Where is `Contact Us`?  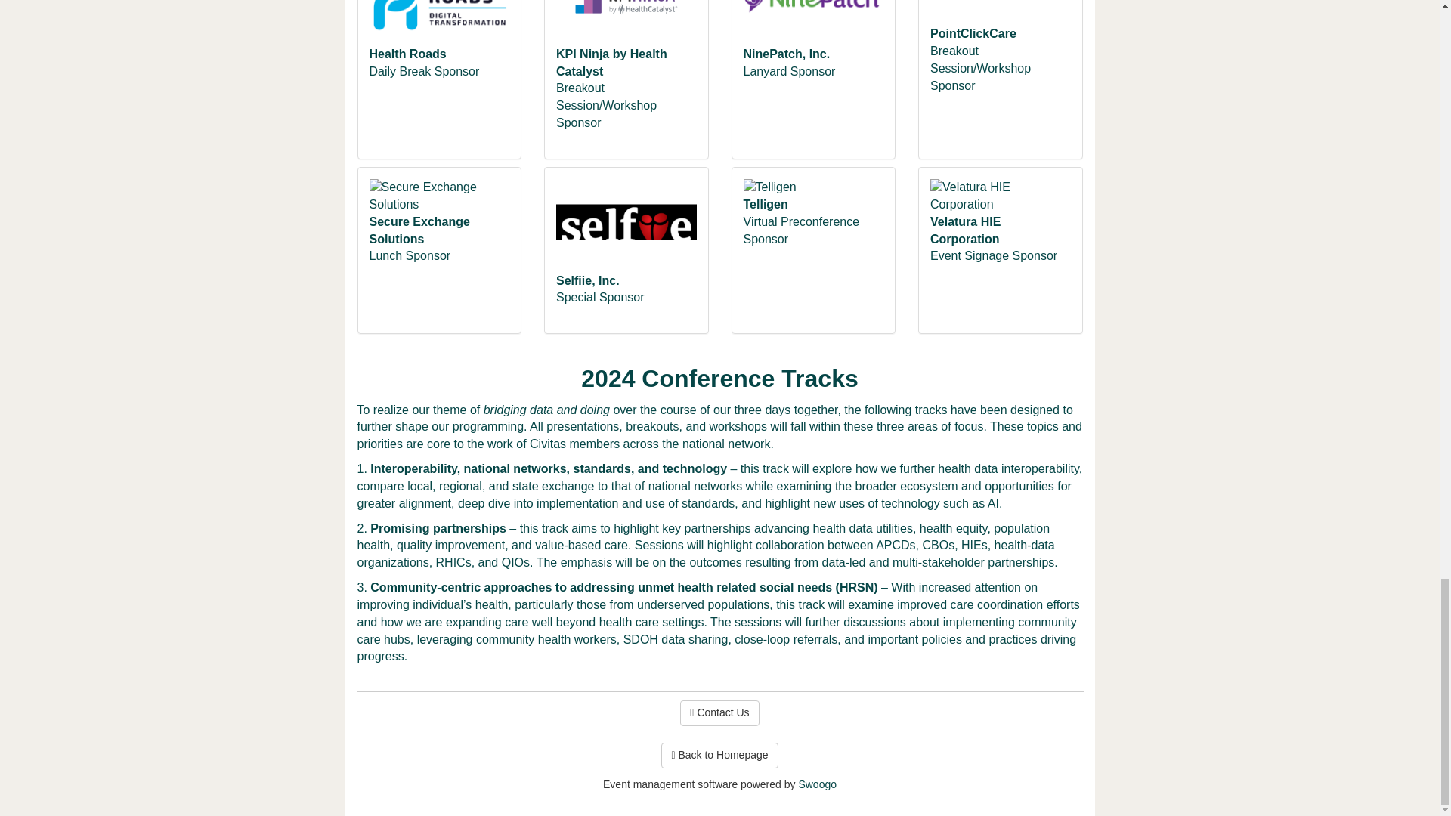
Contact Us is located at coordinates (719, 713).